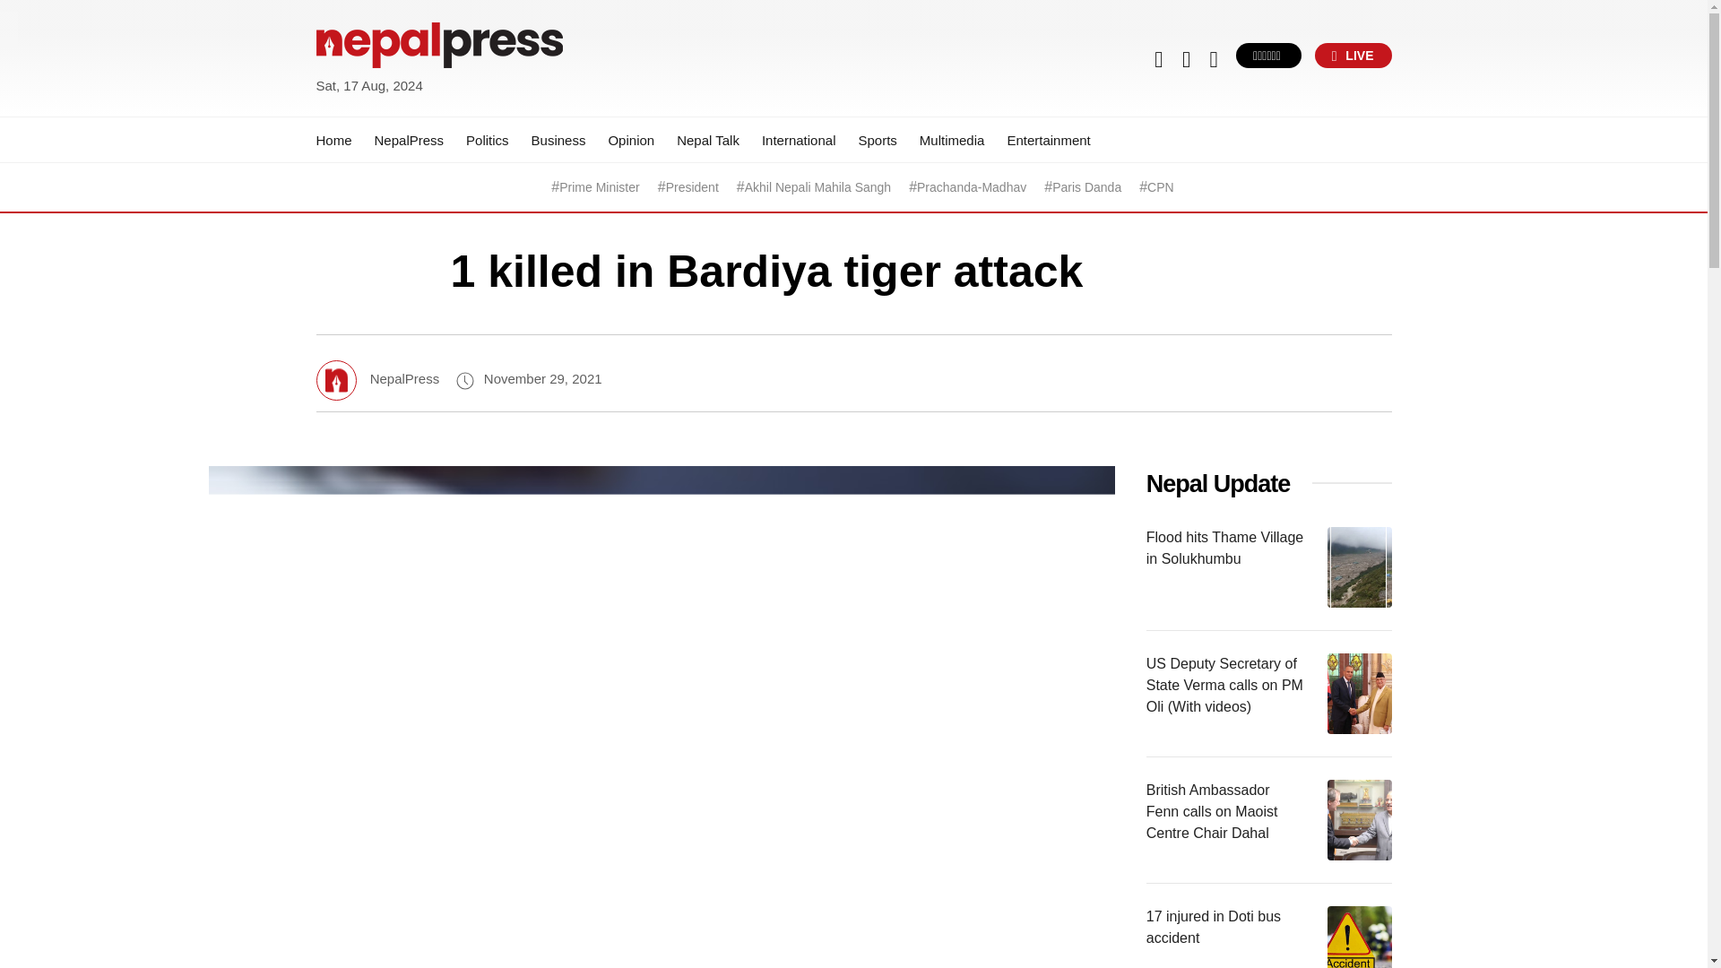 This screenshot has height=968, width=1721. Describe the element at coordinates (488, 140) in the screenshot. I see `Politics` at that location.